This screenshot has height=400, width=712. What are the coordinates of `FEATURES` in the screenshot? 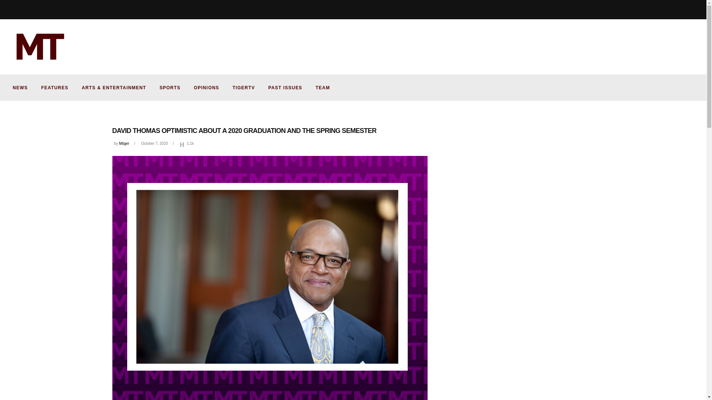 It's located at (54, 87).